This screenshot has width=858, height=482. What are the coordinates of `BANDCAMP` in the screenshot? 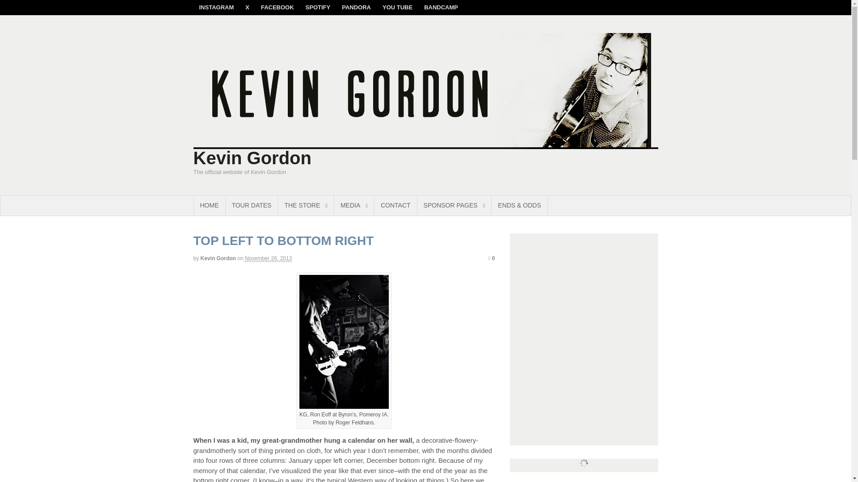 It's located at (441, 7).